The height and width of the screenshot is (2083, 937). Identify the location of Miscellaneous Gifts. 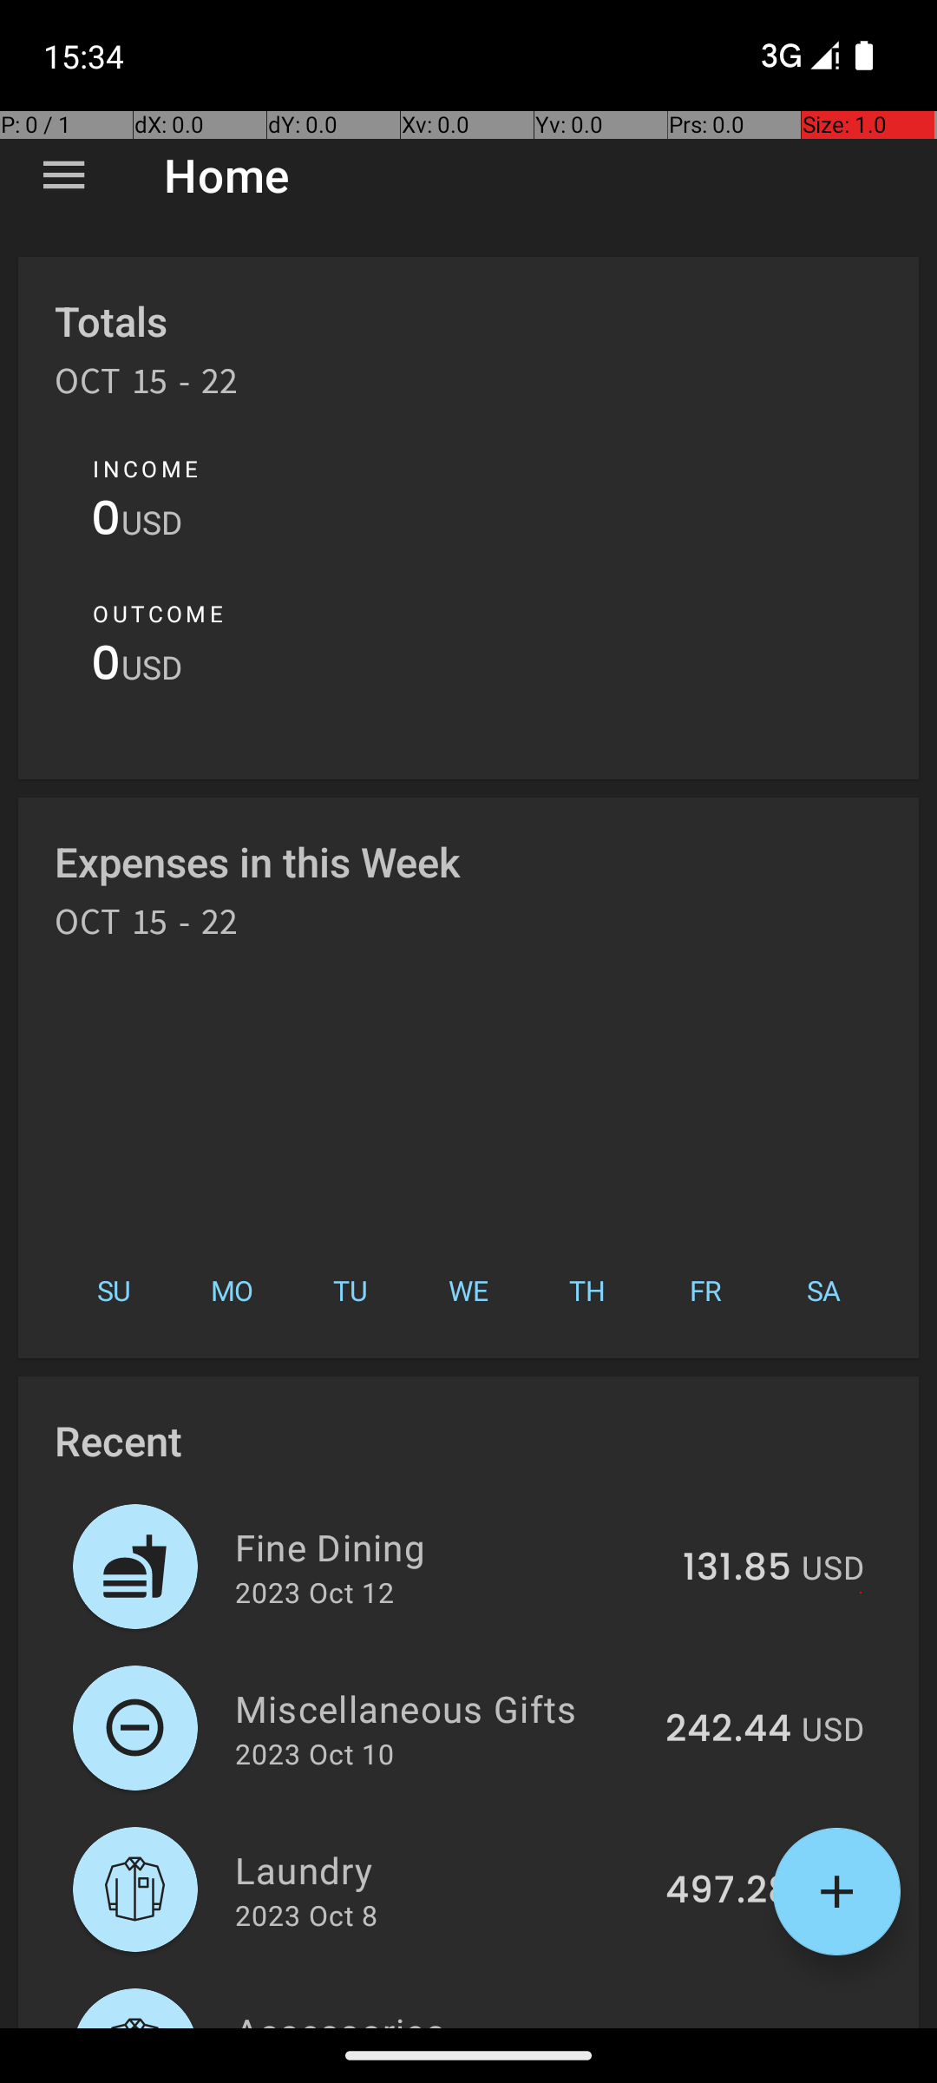
(441, 1708).